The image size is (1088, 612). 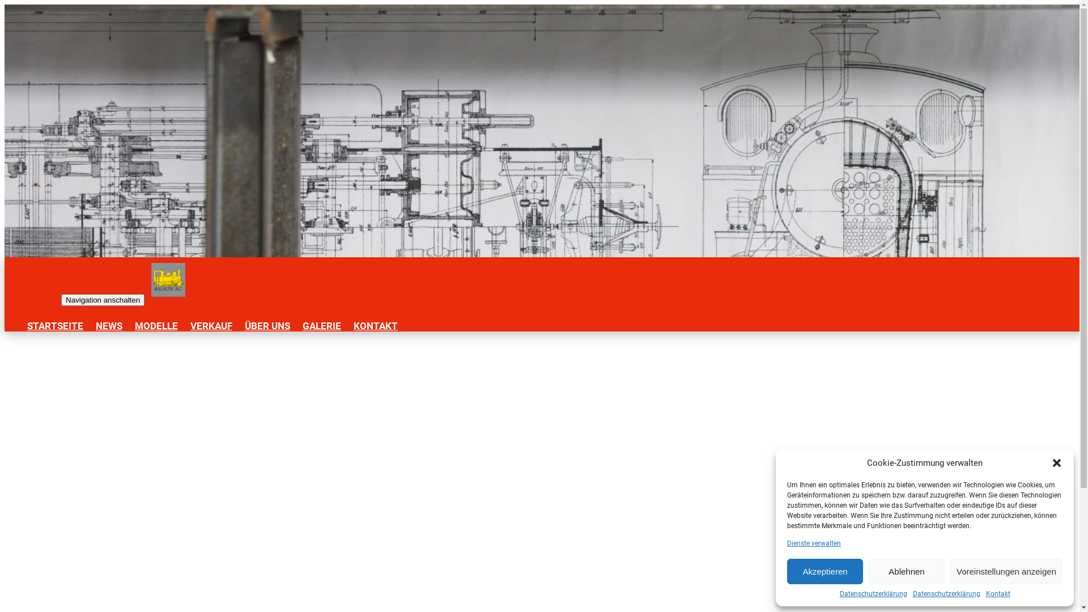 I want to click on KONTAKT, so click(x=376, y=326).